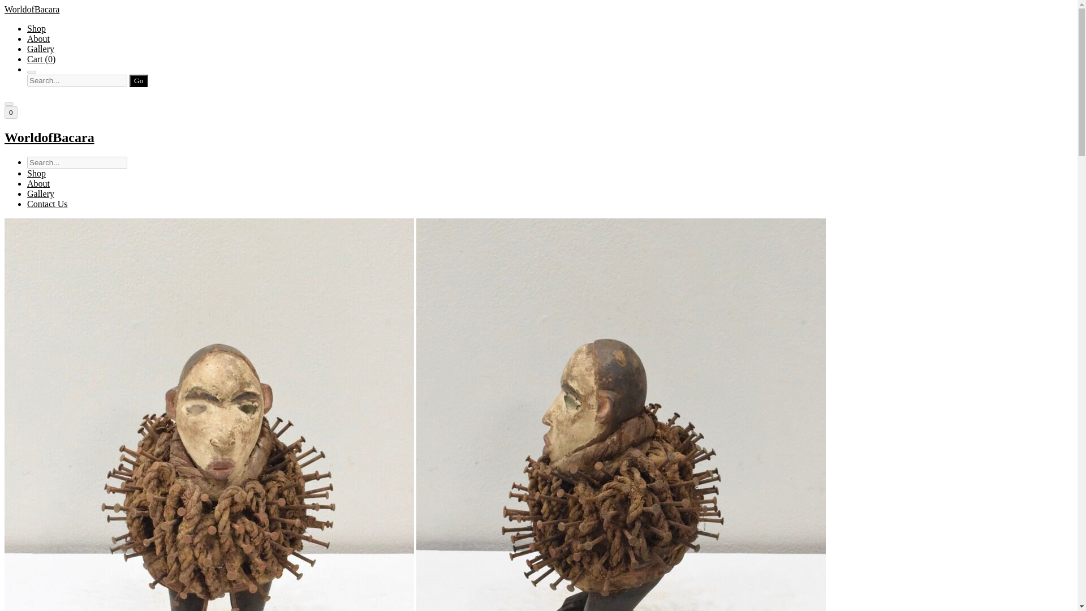 The image size is (1086, 611). What do you see at coordinates (10, 112) in the screenshot?
I see `0` at bounding box center [10, 112].